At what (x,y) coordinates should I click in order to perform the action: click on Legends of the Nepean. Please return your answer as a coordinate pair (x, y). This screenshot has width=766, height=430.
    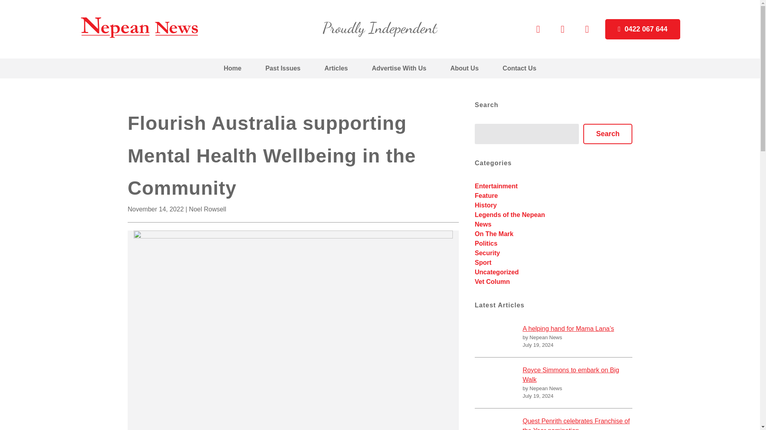
    Looking at the image, I should click on (510, 215).